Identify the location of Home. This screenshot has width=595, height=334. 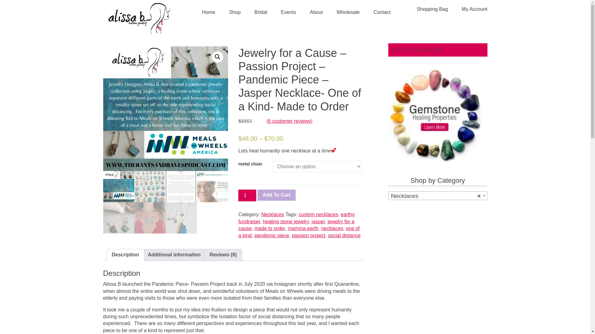
(208, 12).